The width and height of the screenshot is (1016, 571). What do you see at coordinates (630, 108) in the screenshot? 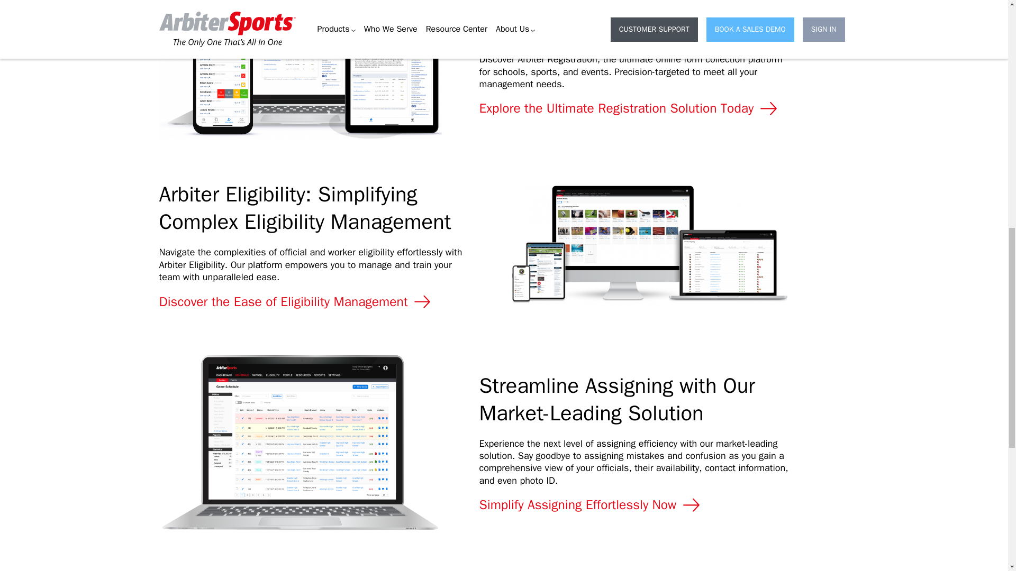
I see `Explore the Ultimate Registration Solution Today` at bounding box center [630, 108].